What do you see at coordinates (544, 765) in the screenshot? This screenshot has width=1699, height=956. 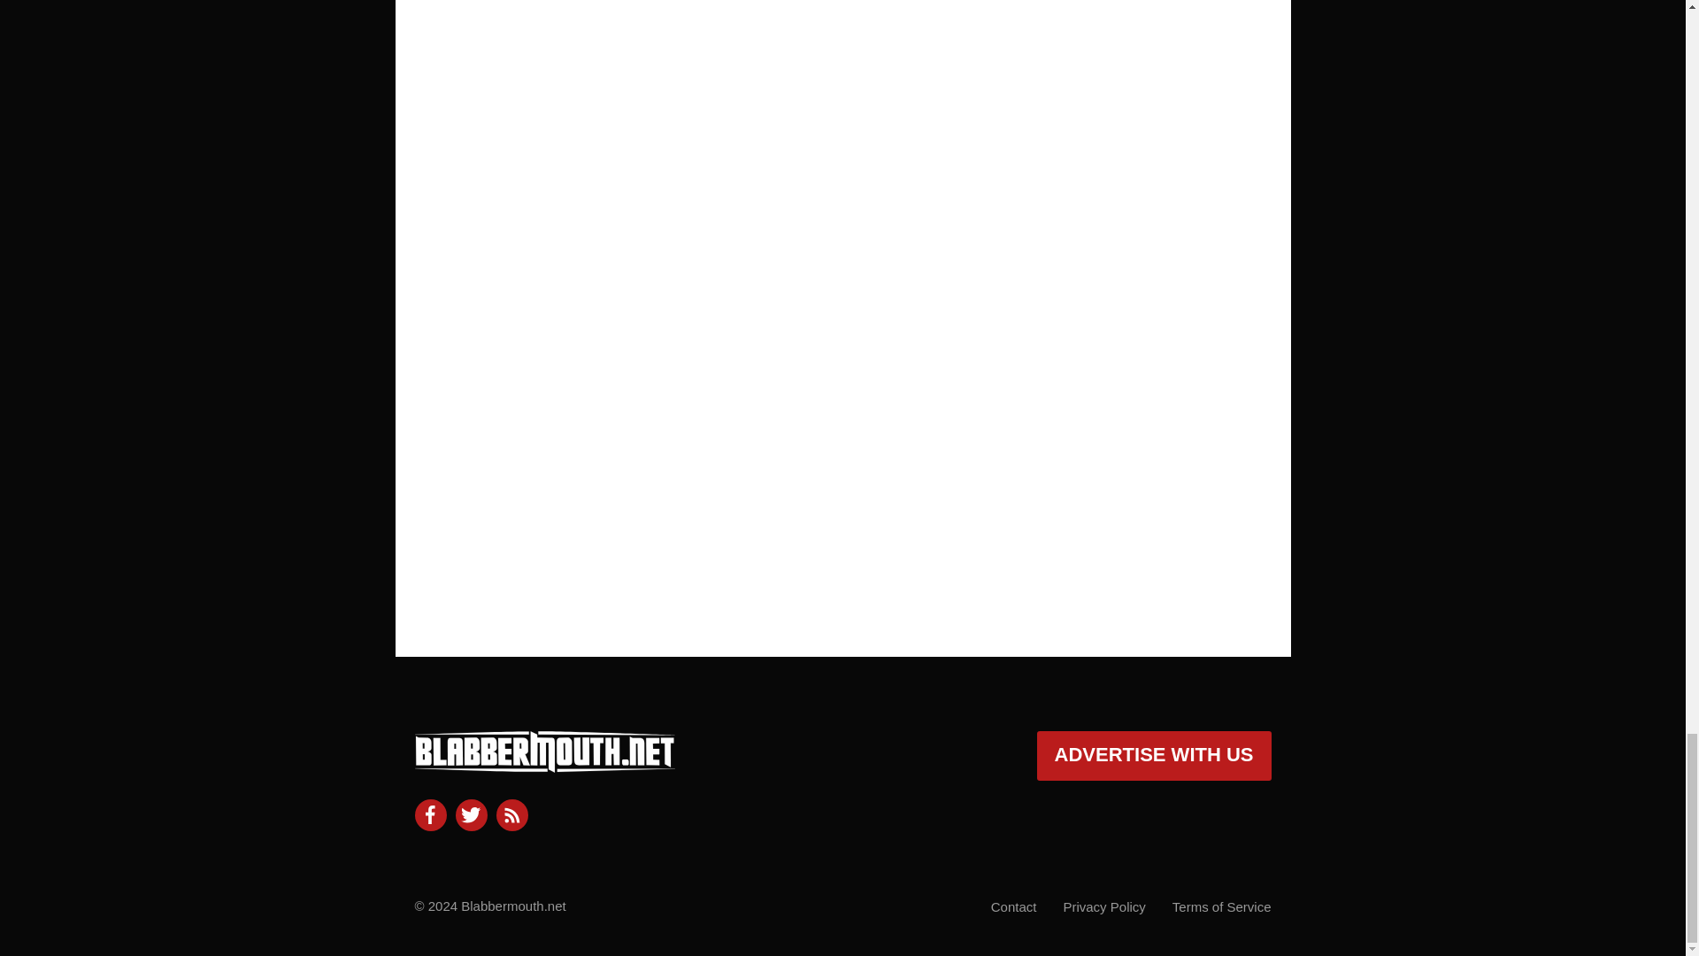 I see `blabbermouth` at bounding box center [544, 765].